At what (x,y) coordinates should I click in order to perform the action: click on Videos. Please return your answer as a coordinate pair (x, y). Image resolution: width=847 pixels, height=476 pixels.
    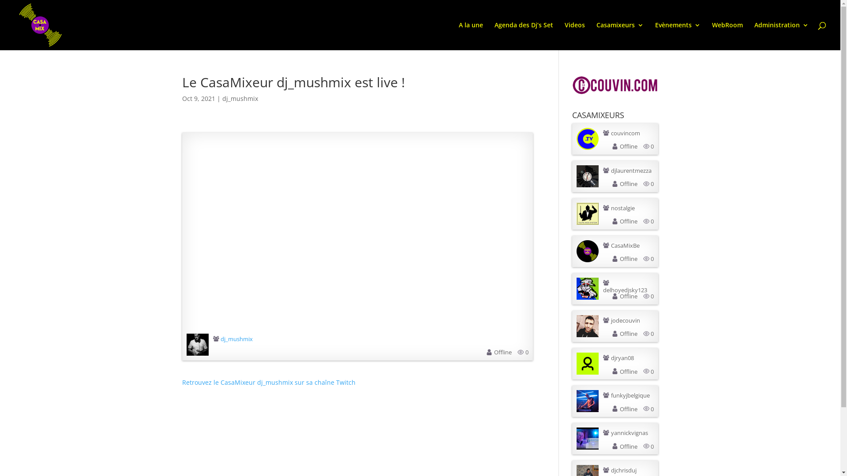
    Looking at the image, I should click on (575, 36).